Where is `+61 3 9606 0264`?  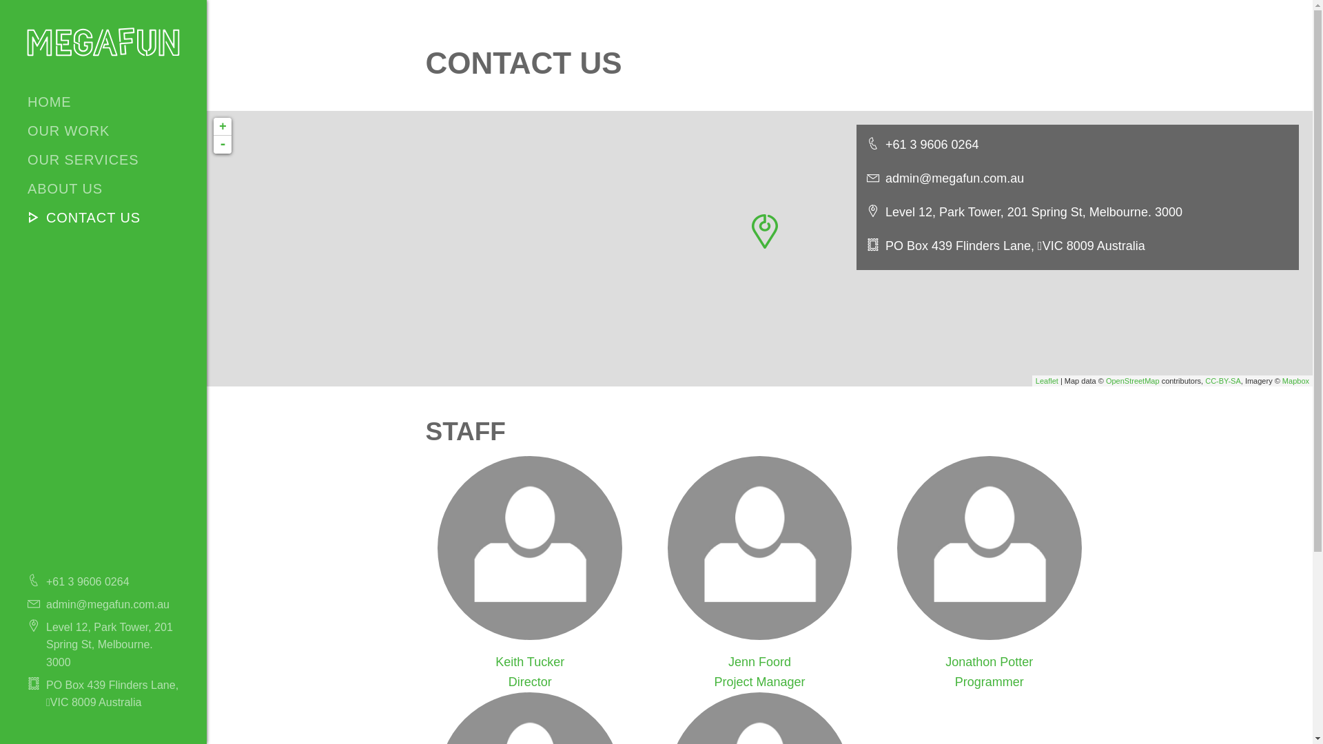
+61 3 9606 0264 is located at coordinates (88, 581).